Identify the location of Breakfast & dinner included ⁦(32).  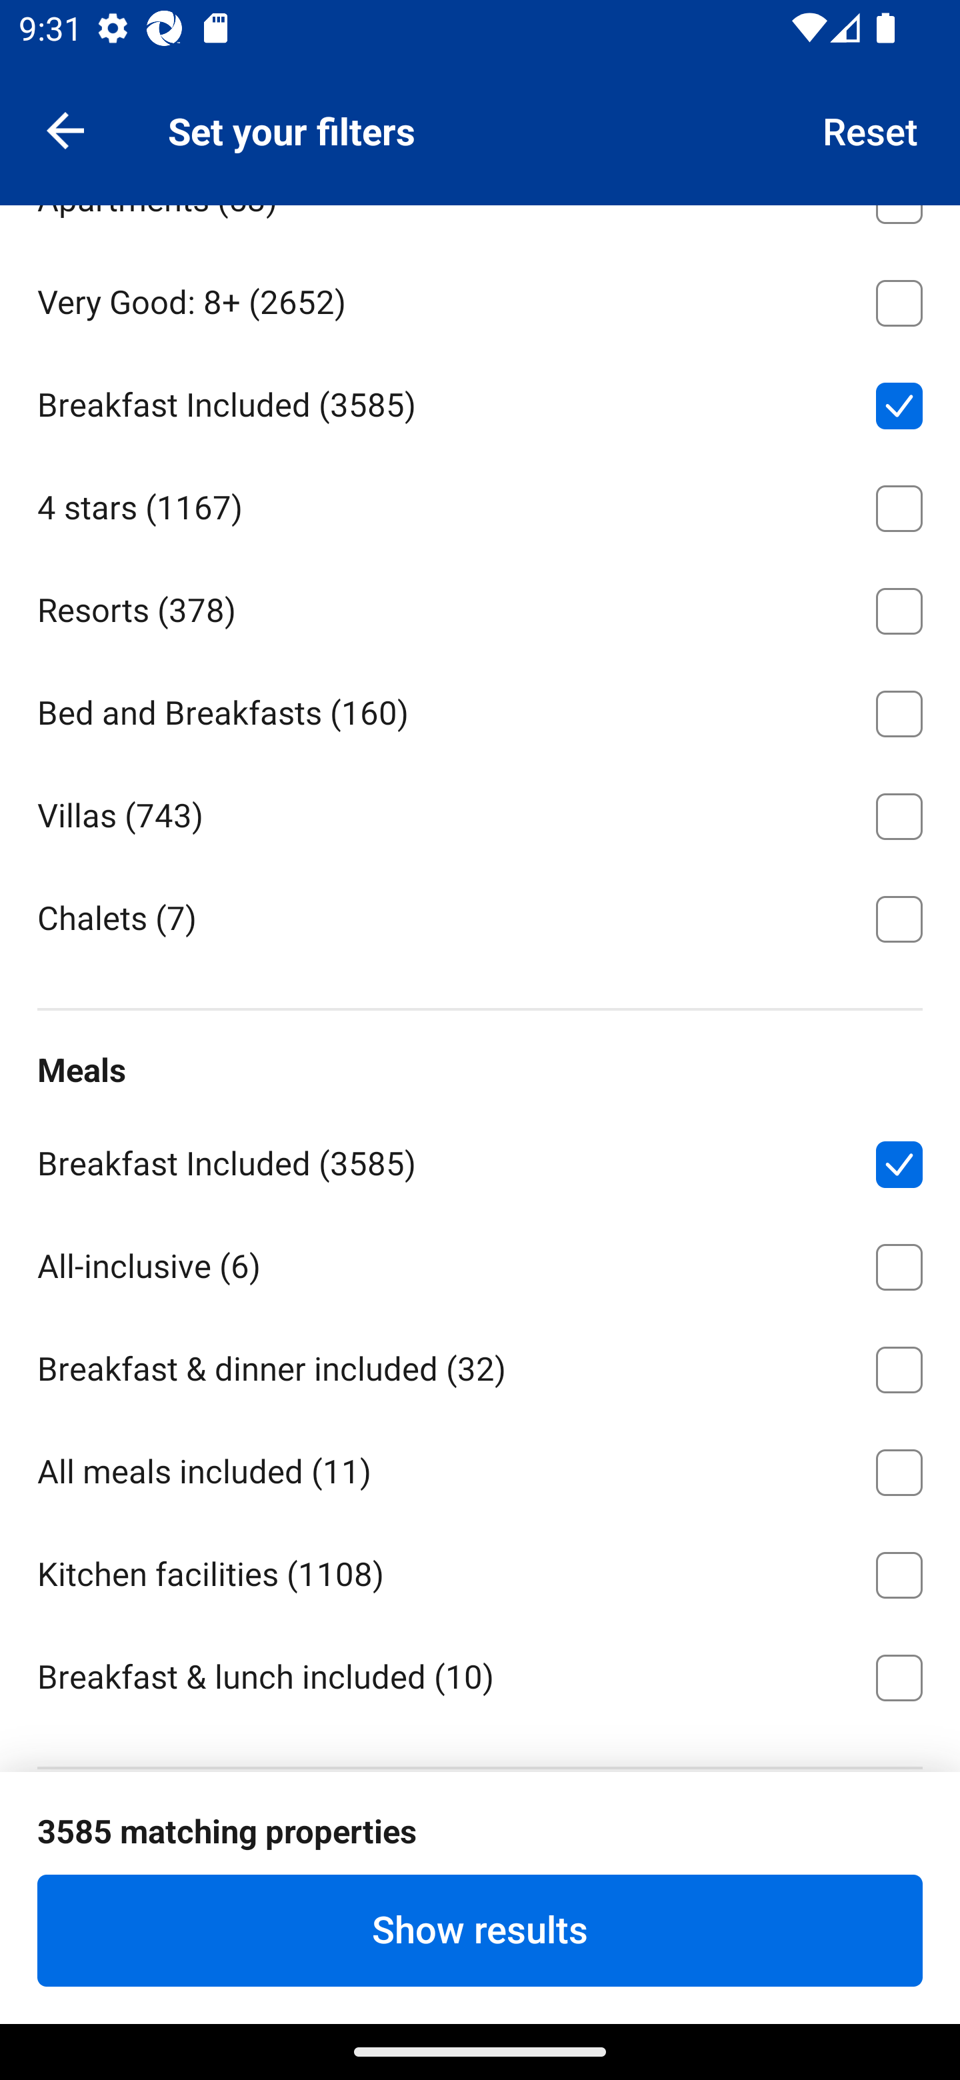
(480, 1365).